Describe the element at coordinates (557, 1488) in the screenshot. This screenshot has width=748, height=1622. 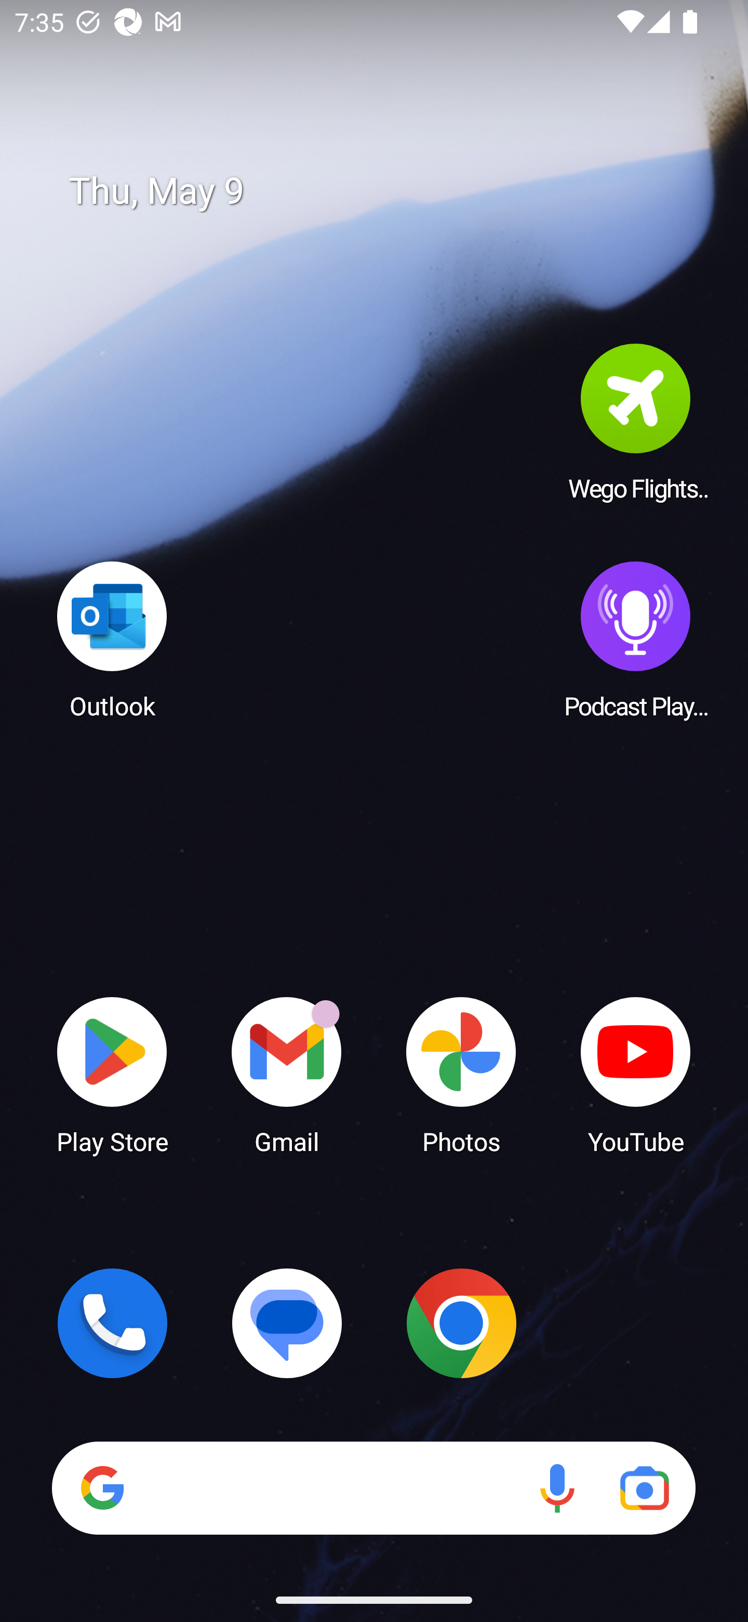
I see `Voice search` at that location.